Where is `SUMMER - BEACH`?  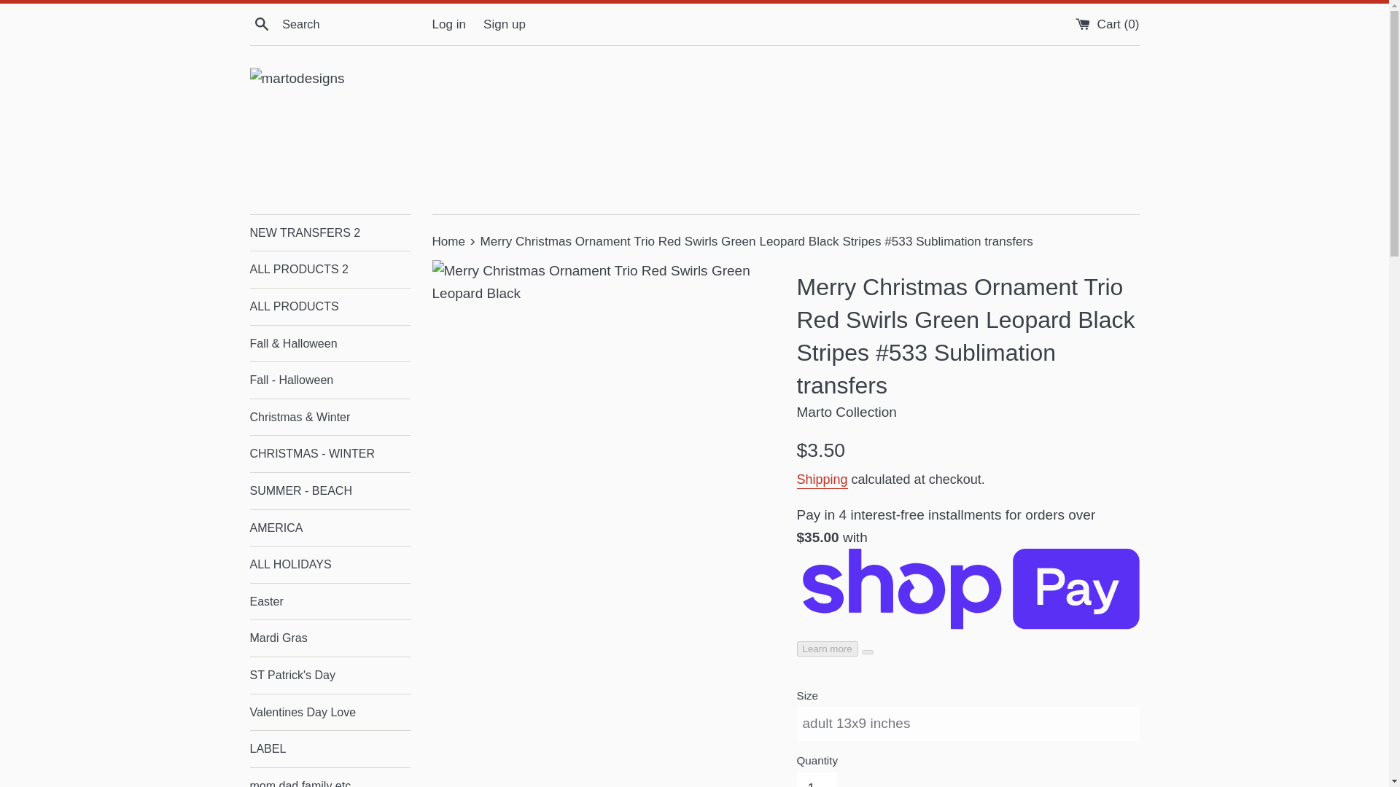
SUMMER - BEACH is located at coordinates (330, 491).